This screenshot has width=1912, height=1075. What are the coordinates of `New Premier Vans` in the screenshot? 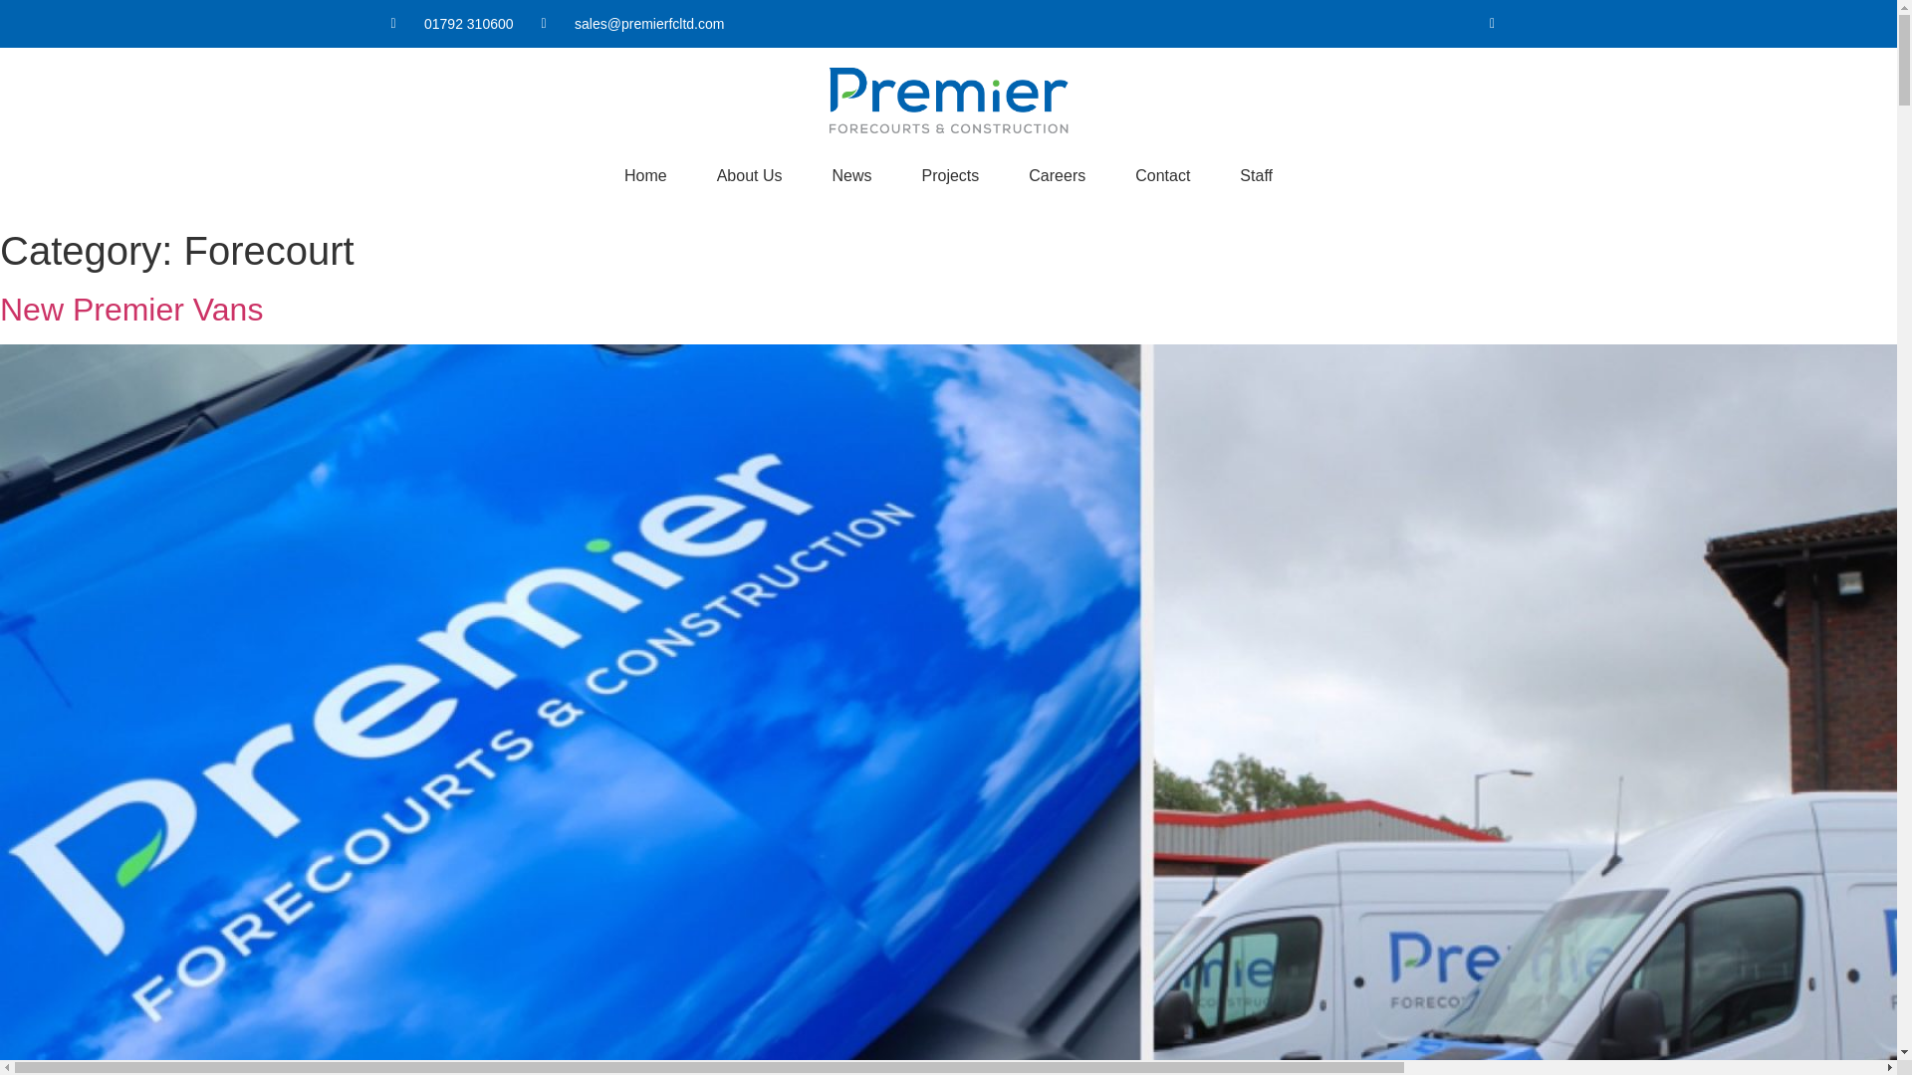 It's located at (131, 309).